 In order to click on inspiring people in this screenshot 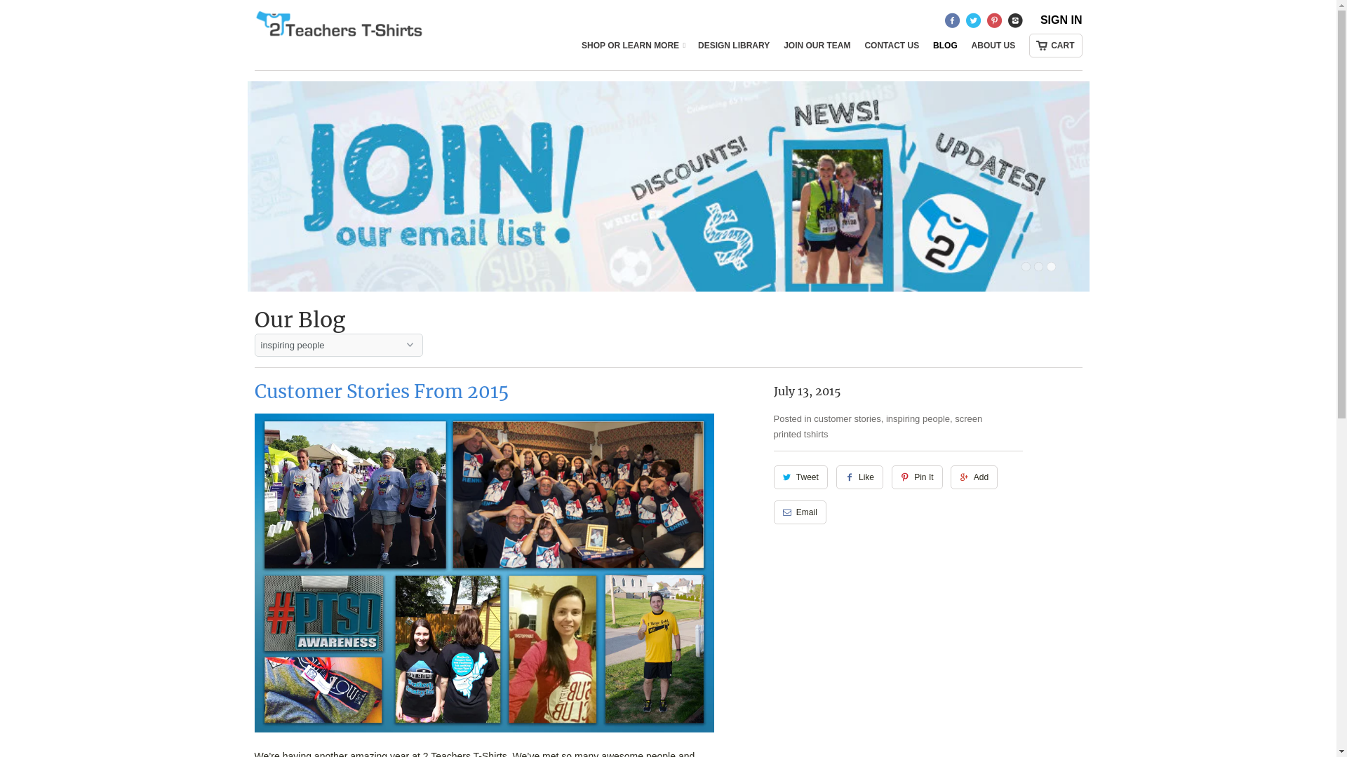, I will do `click(918, 419)`.